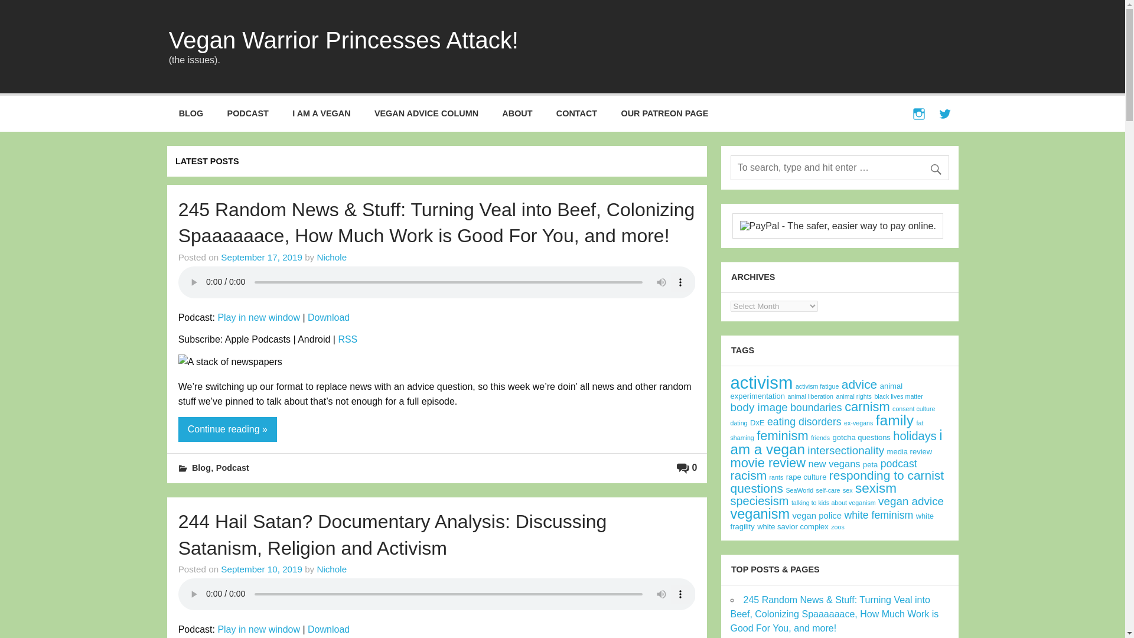 This screenshot has width=1134, height=638. What do you see at coordinates (262, 569) in the screenshot?
I see `2:30 am` at bounding box center [262, 569].